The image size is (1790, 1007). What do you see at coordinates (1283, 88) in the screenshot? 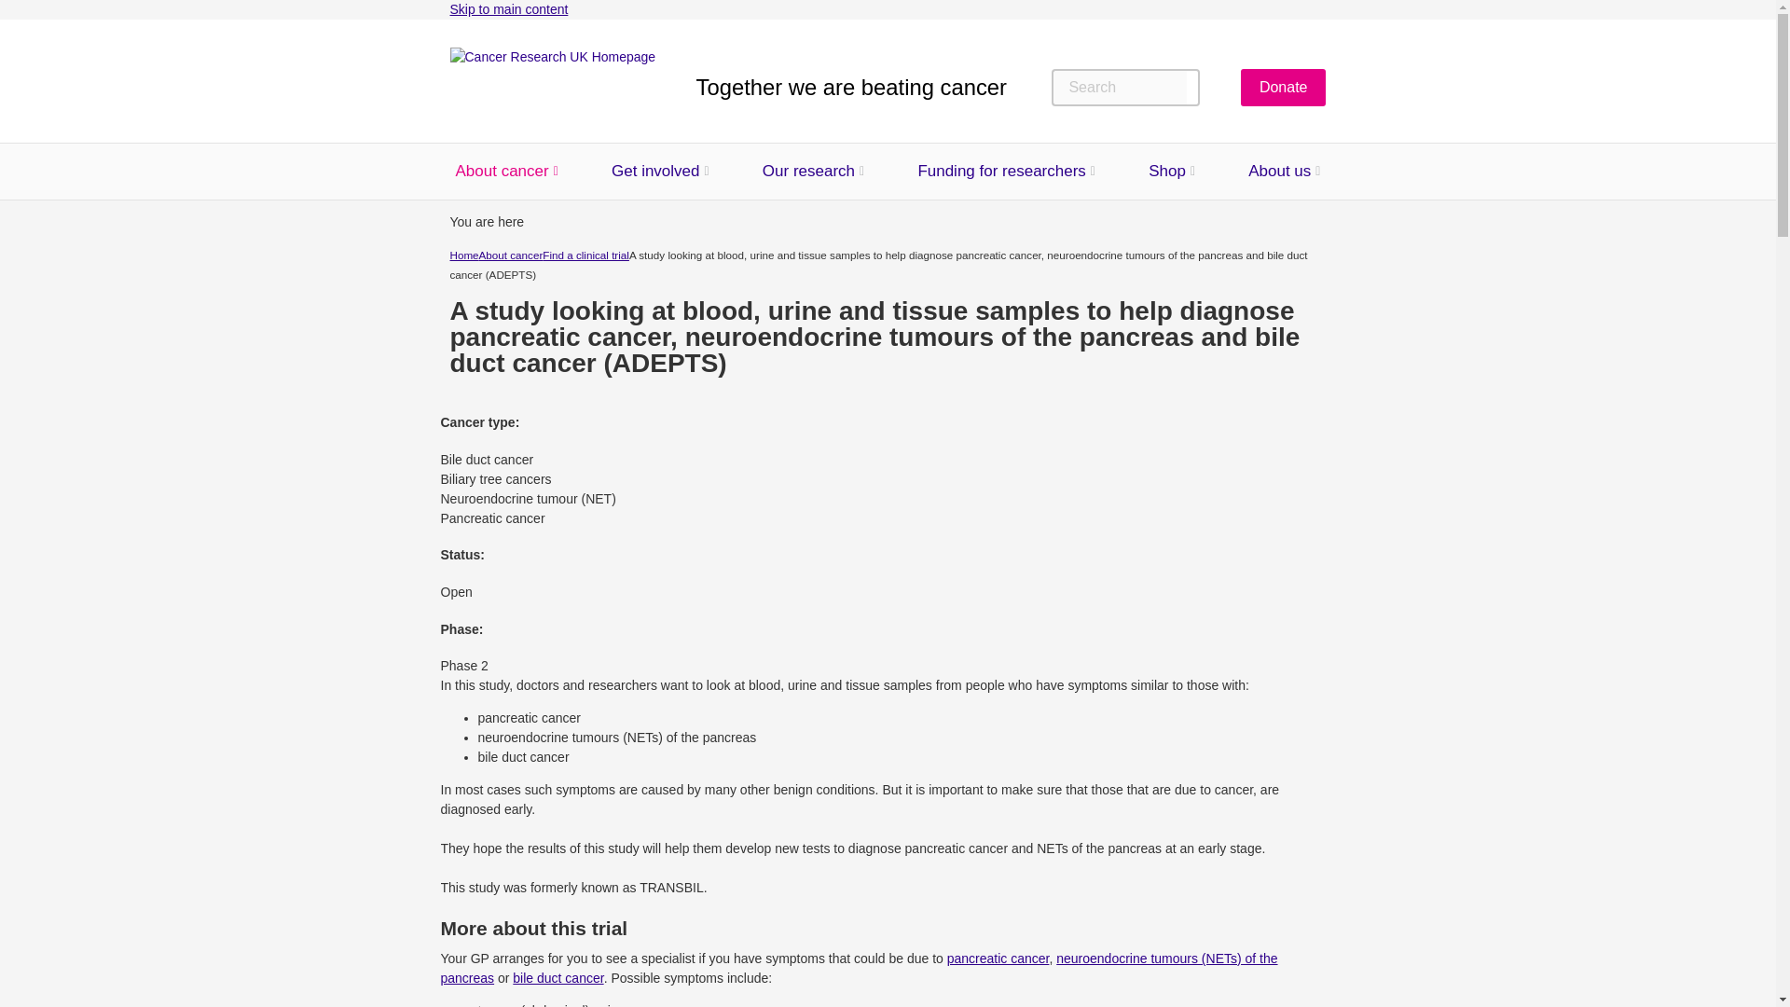
I see `Donate` at bounding box center [1283, 88].